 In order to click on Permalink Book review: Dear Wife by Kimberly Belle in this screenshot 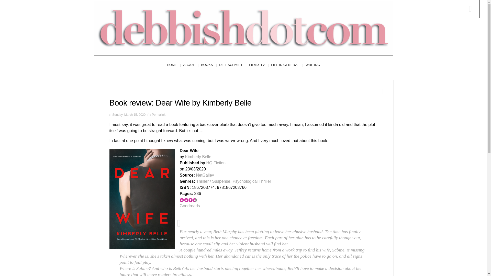, I will do `click(159, 114)`.